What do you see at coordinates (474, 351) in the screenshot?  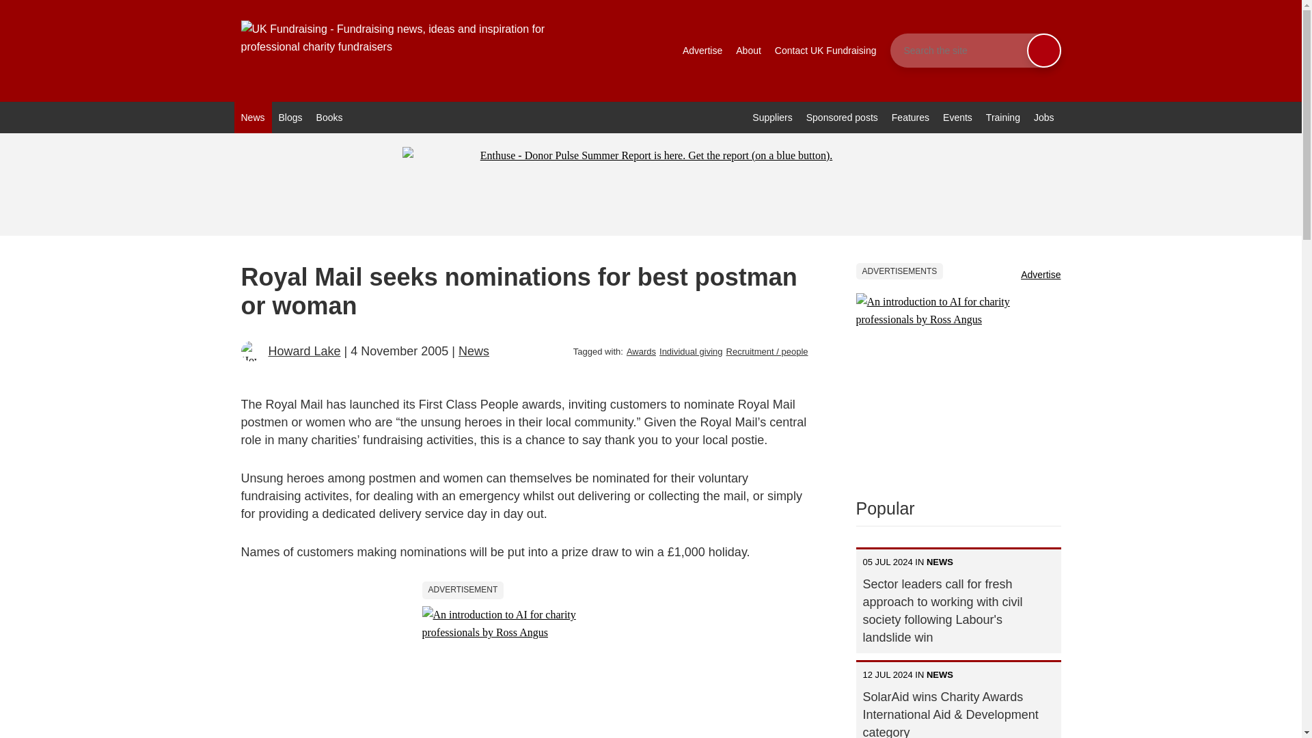 I see `News` at bounding box center [474, 351].